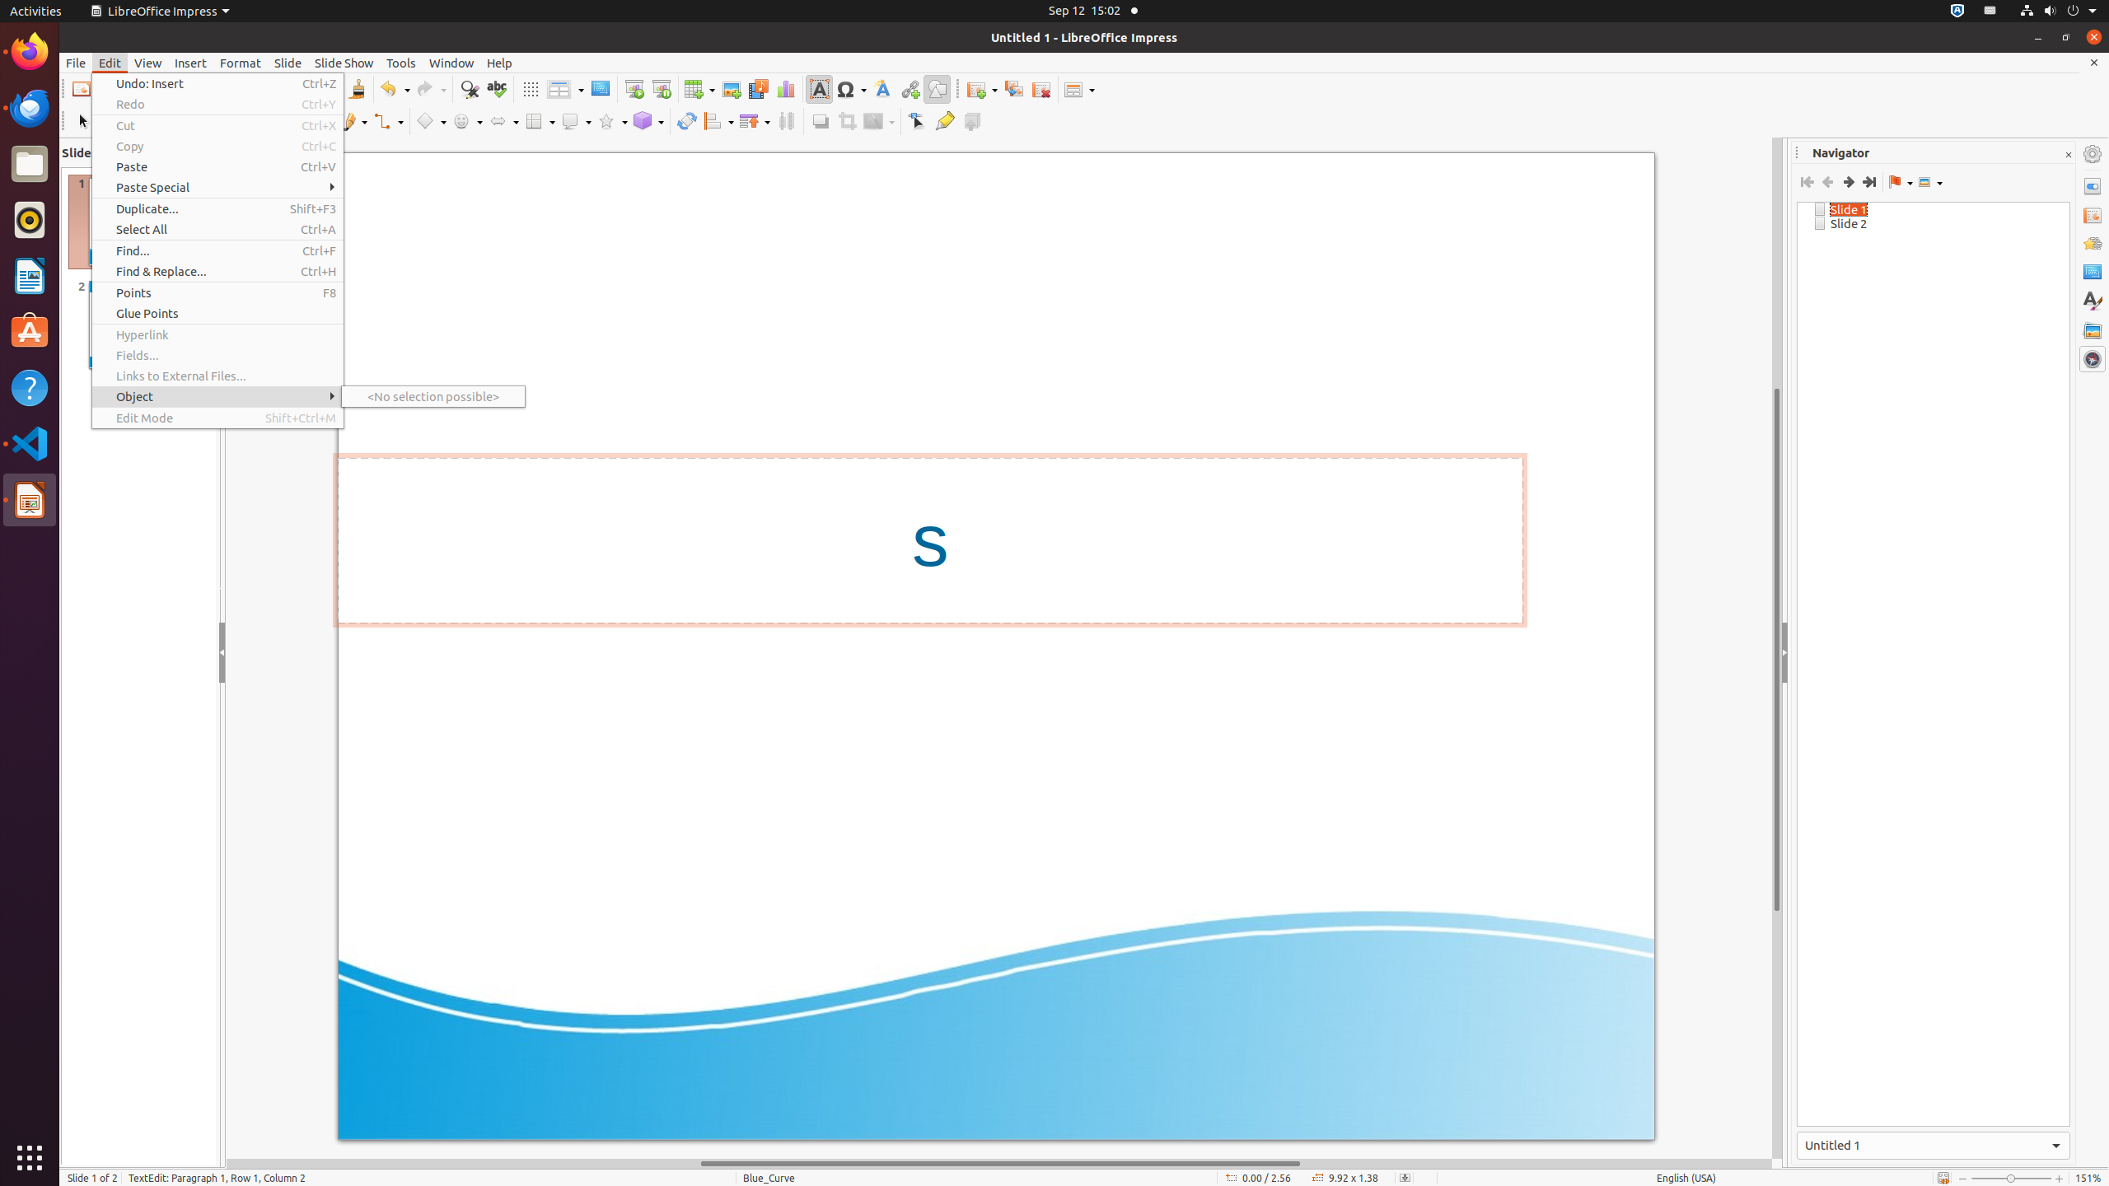  I want to click on Paste, so click(217, 166).